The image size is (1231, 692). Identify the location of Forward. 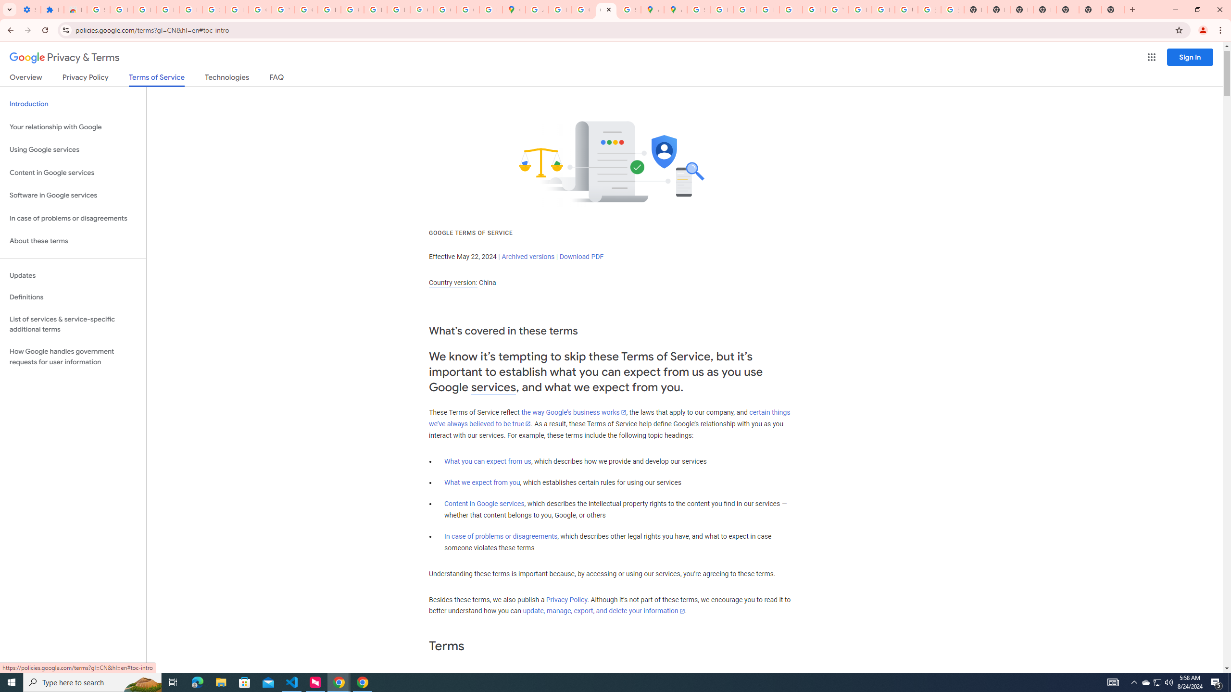
(27, 30).